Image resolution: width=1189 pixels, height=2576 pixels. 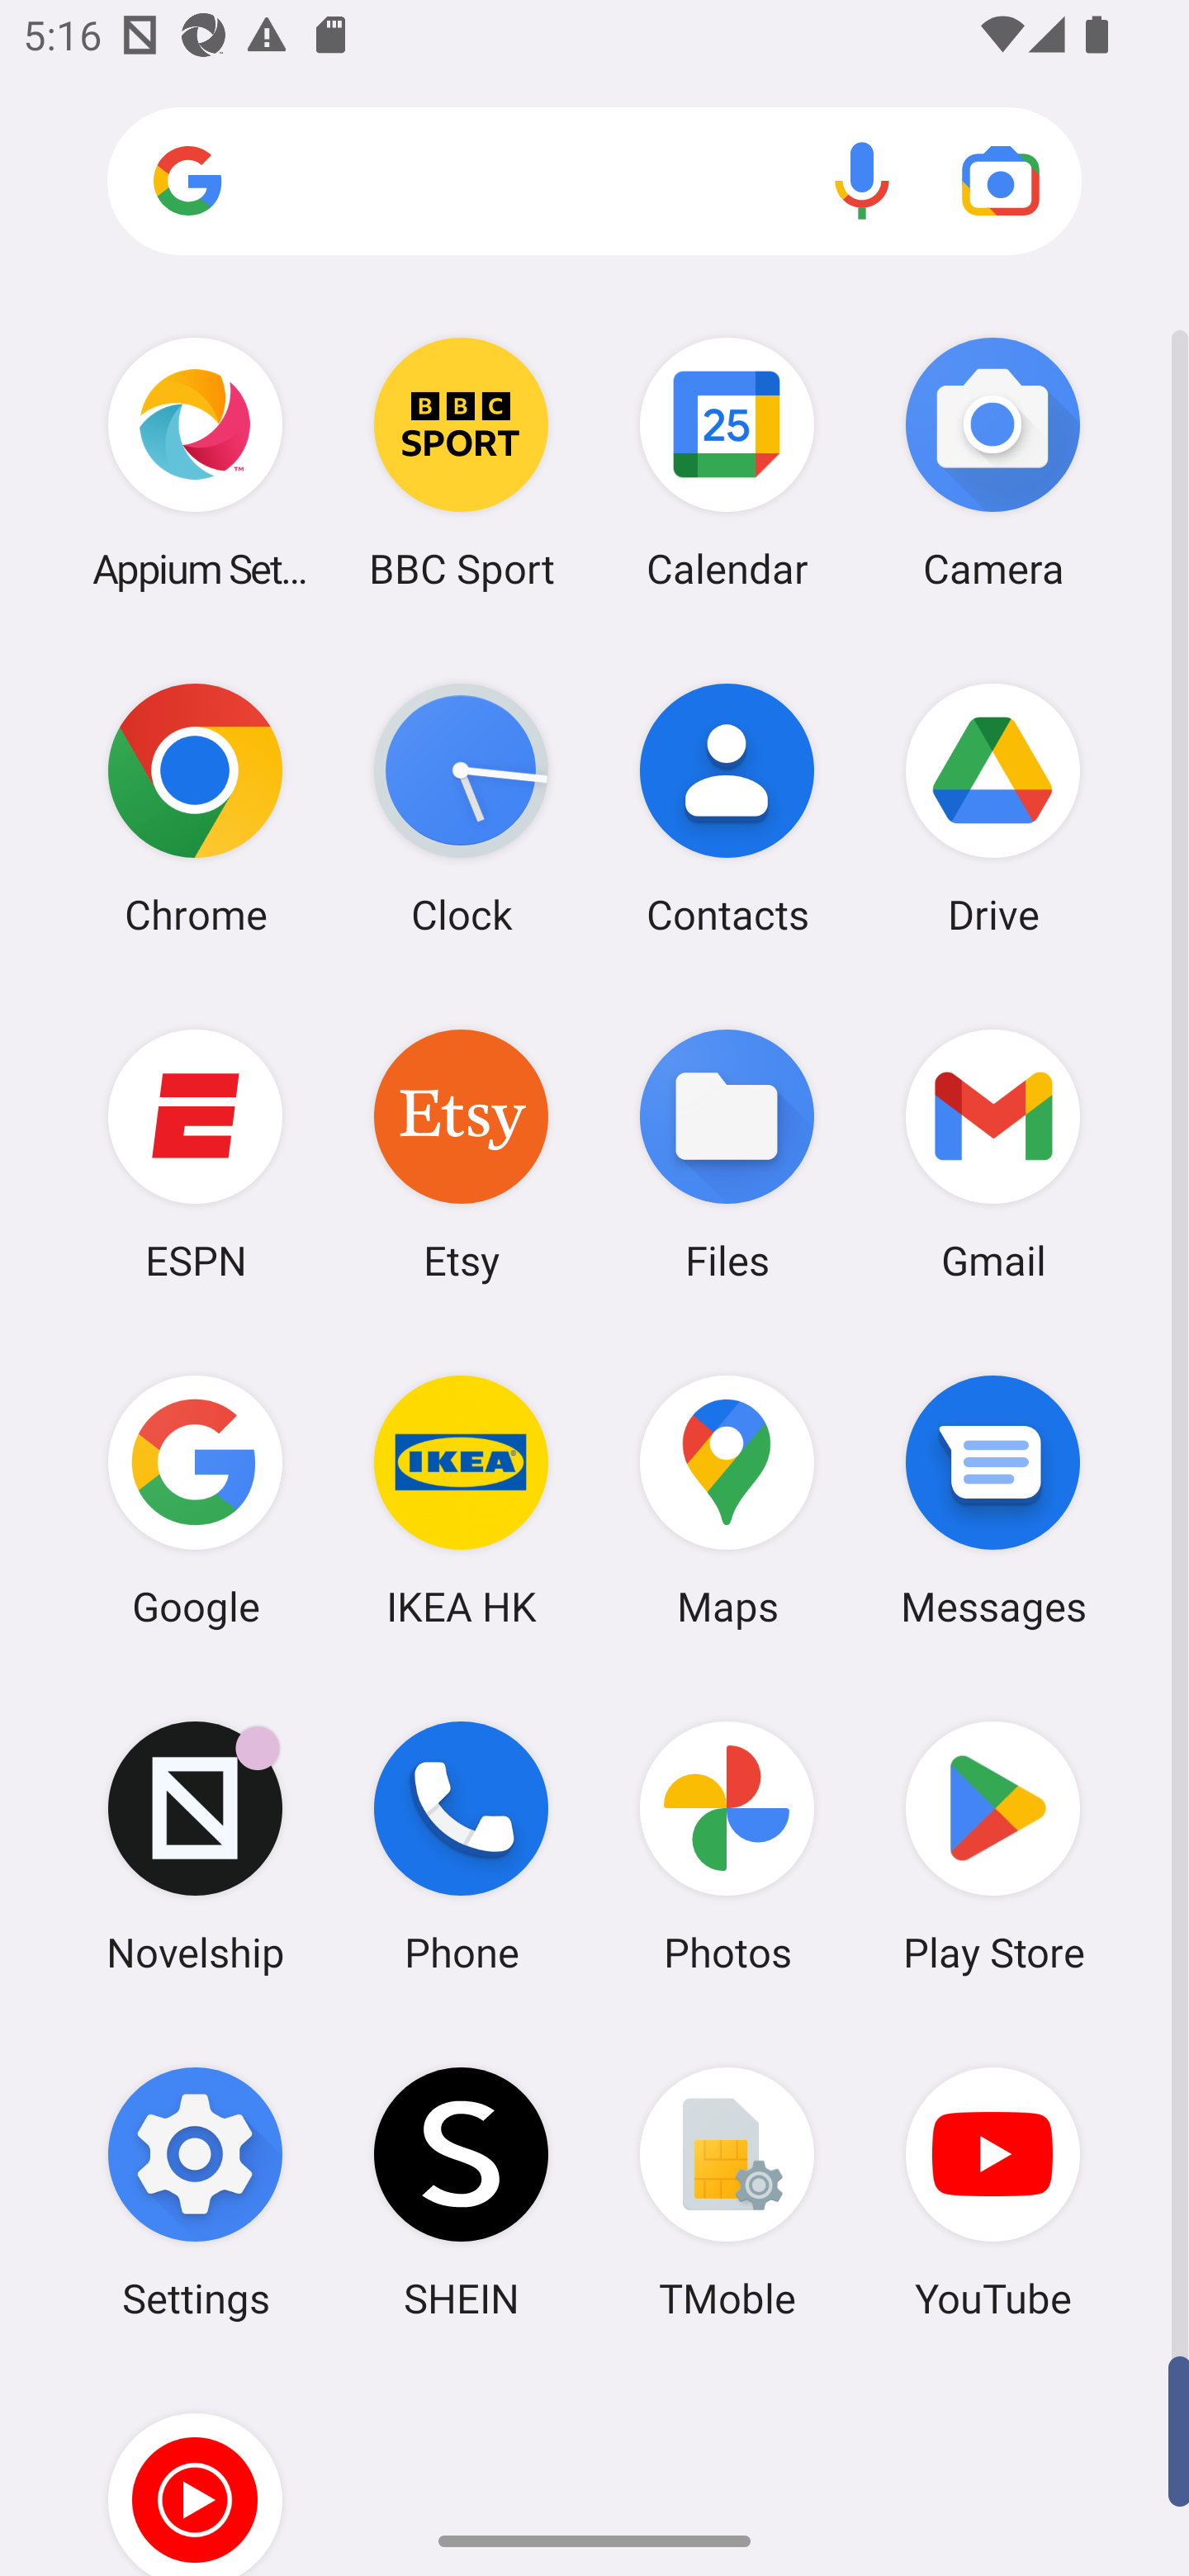 What do you see at coordinates (727, 1153) in the screenshot?
I see `Files` at bounding box center [727, 1153].